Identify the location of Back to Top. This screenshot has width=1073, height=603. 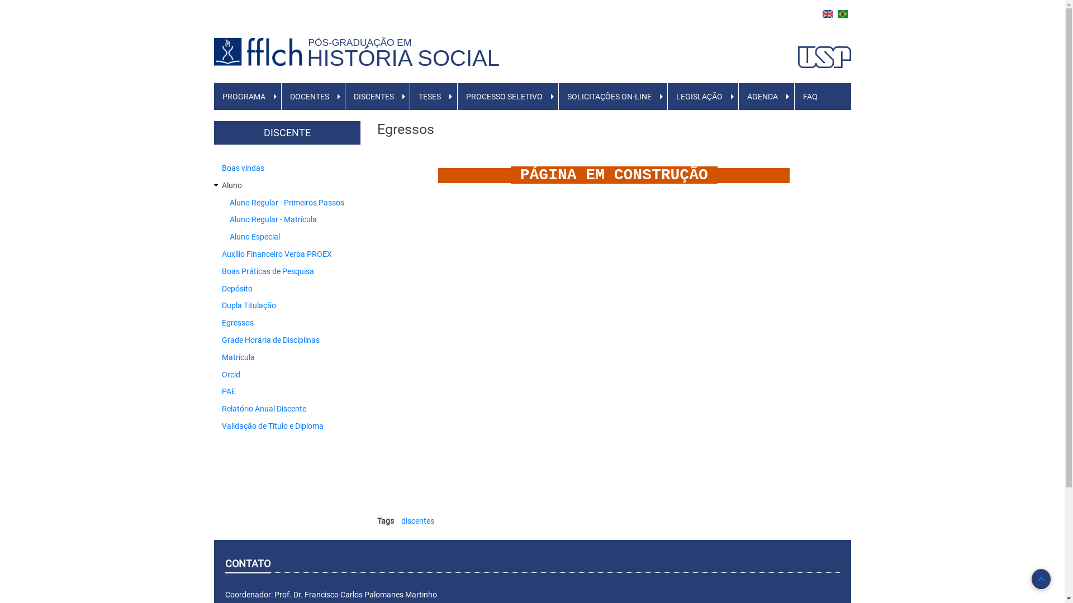
(1041, 579).